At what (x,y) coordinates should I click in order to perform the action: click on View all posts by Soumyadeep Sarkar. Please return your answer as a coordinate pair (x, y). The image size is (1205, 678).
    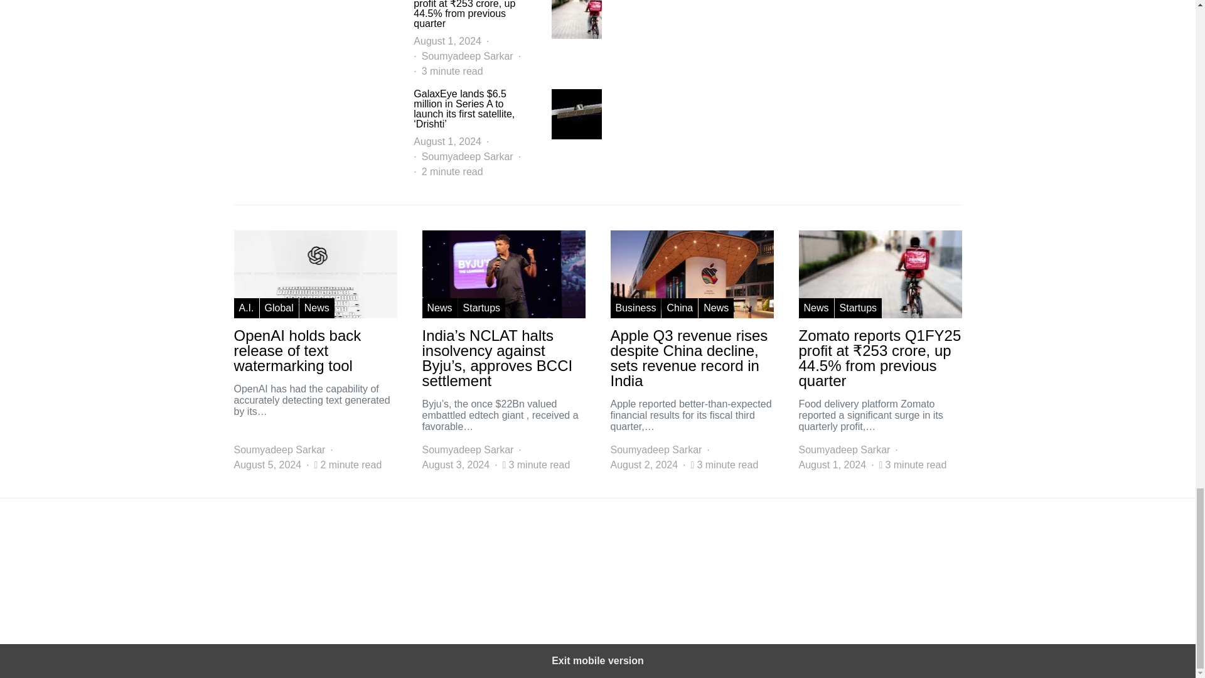
    Looking at the image, I should click on (467, 157).